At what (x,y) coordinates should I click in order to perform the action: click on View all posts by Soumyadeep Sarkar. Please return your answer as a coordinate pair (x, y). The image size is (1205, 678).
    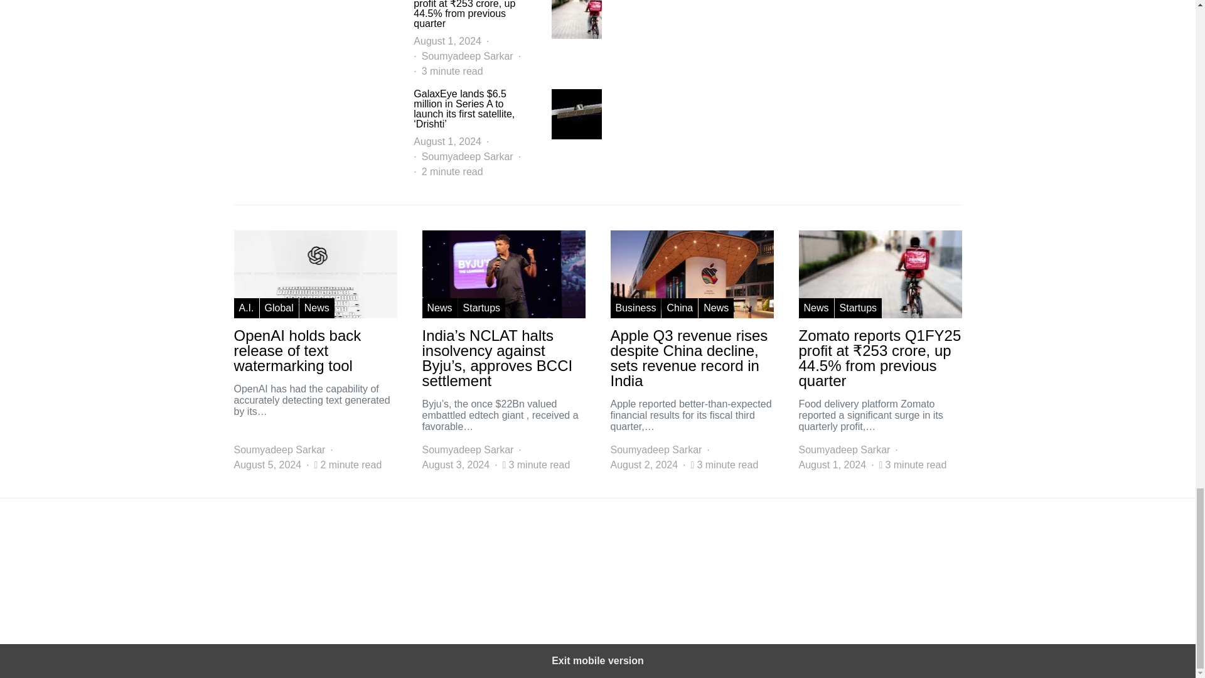
    Looking at the image, I should click on (467, 157).